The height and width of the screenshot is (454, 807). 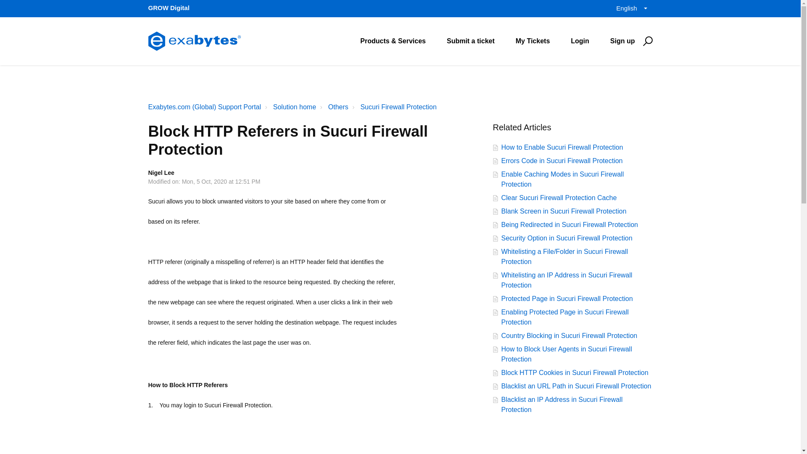 What do you see at coordinates (567, 280) in the screenshot?
I see `Whitelisting an IP Address in Sucuri Firewall Protection` at bounding box center [567, 280].